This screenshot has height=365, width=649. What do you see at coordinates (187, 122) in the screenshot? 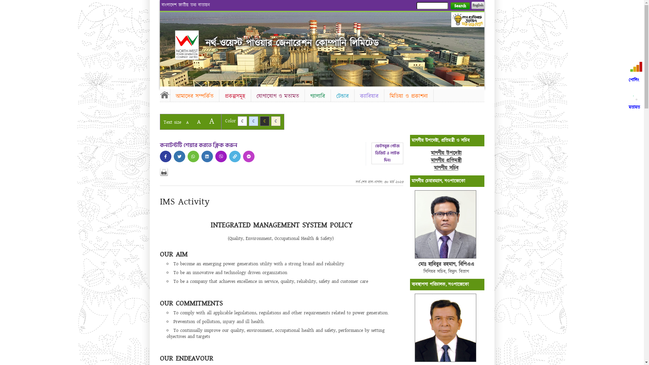
I see `A` at bounding box center [187, 122].